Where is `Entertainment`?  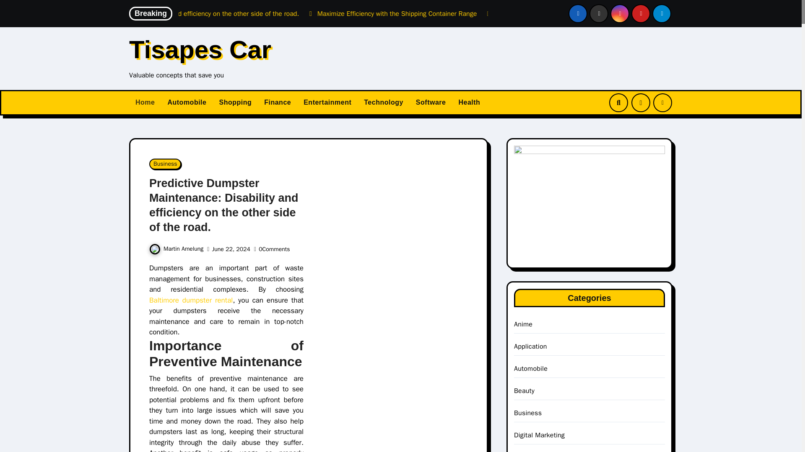 Entertainment is located at coordinates (327, 103).